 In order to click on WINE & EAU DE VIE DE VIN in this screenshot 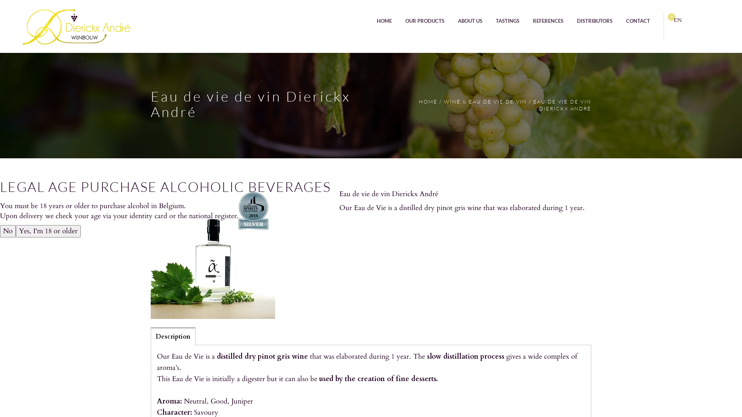, I will do `click(485, 102)`.